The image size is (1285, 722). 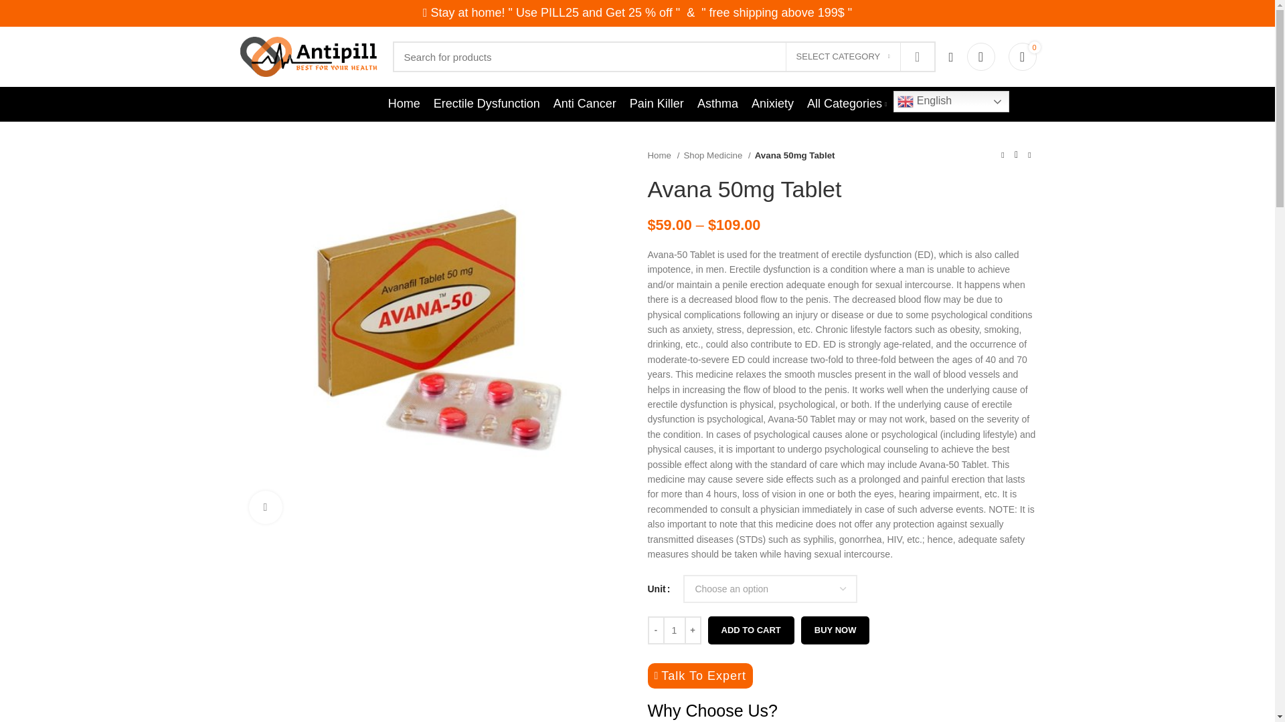 I want to click on Anti Cancer, so click(x=585, y=104).